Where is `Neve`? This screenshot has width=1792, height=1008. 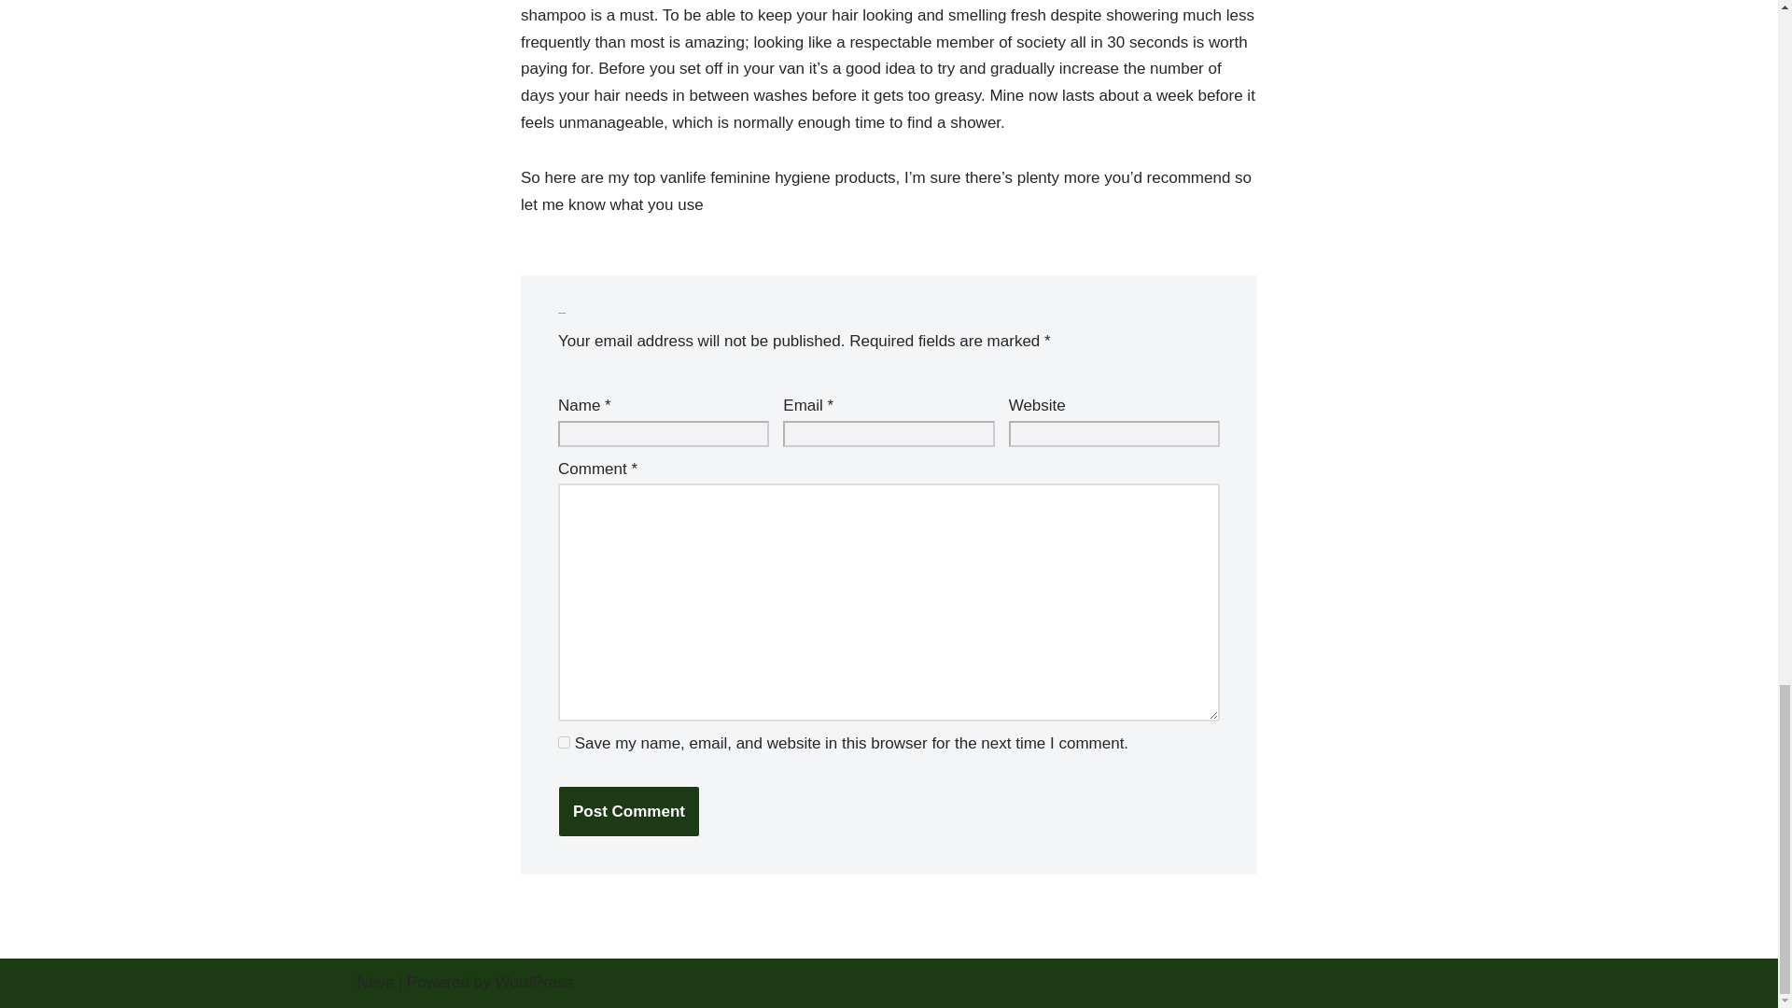 Neve is located at coordinates (375, 982).